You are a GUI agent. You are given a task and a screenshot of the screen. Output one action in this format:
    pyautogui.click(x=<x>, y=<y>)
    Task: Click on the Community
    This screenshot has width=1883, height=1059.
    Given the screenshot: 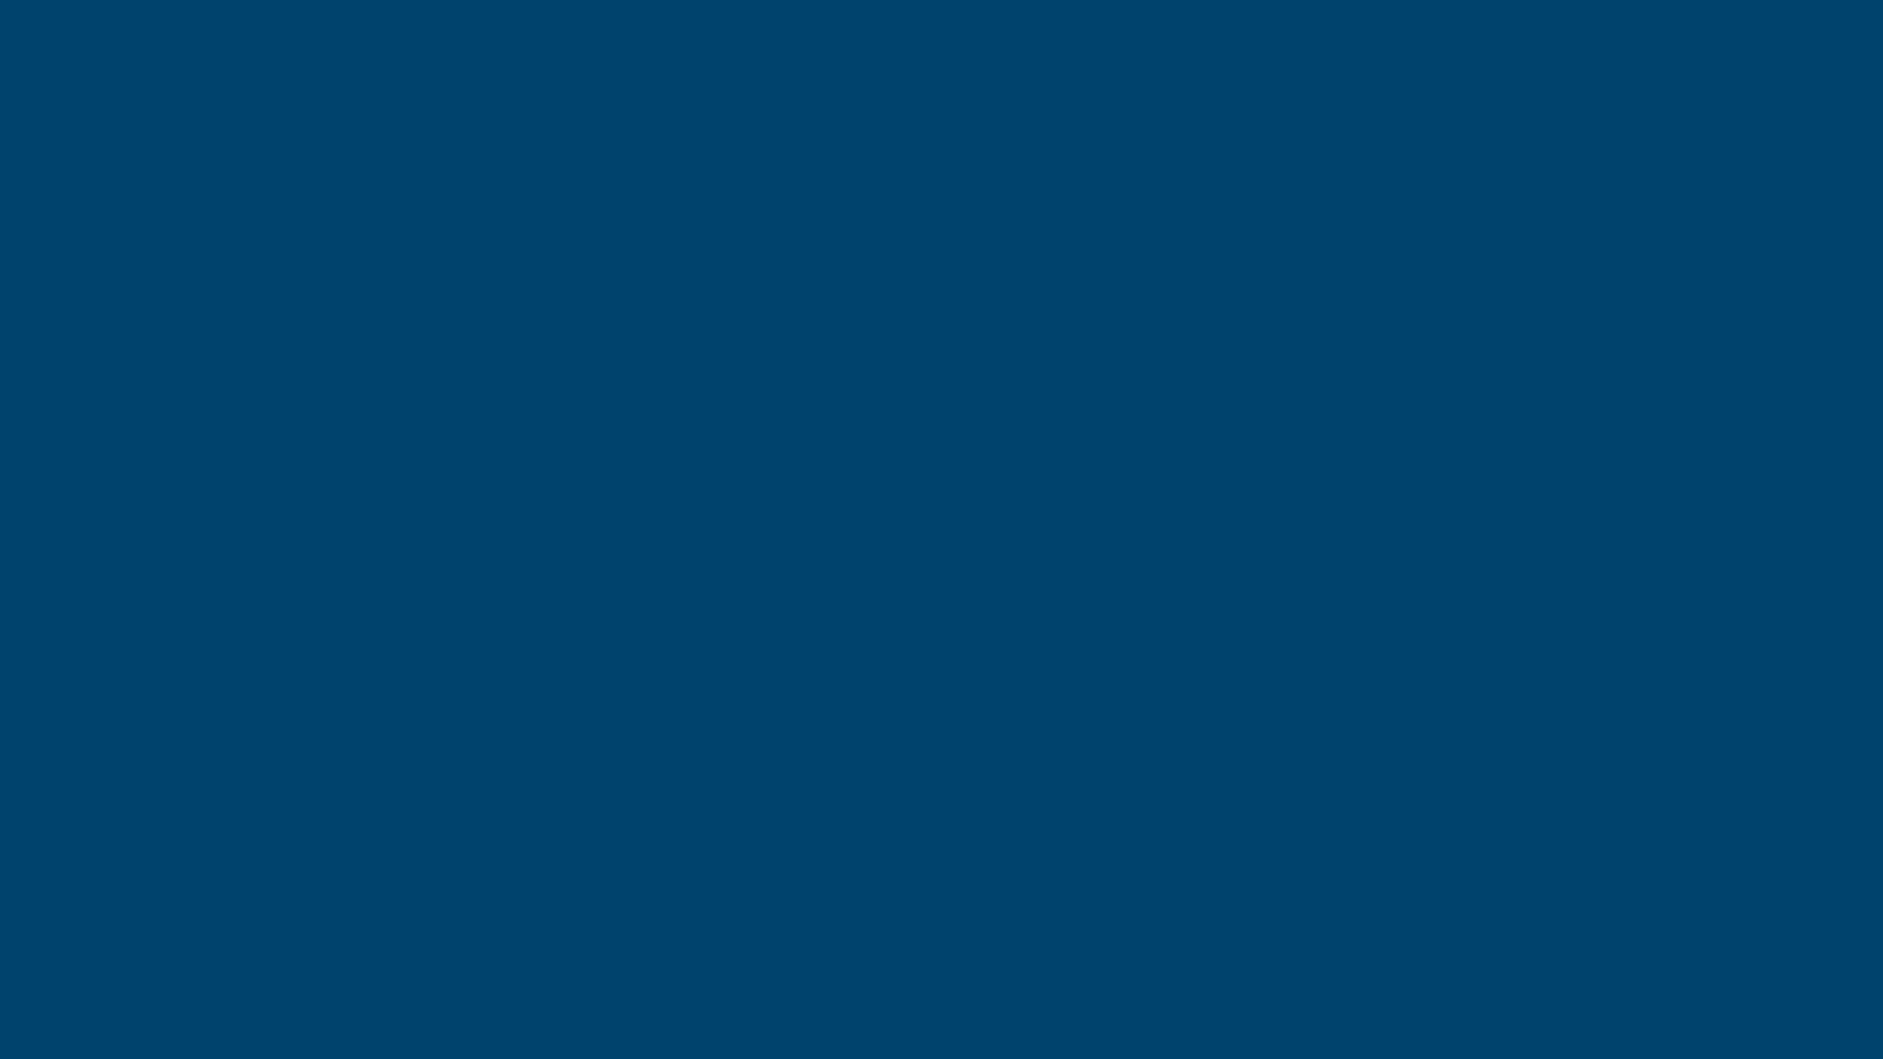 What is the action you would take?
    pyautogui.click(x=1020, y=808)
    